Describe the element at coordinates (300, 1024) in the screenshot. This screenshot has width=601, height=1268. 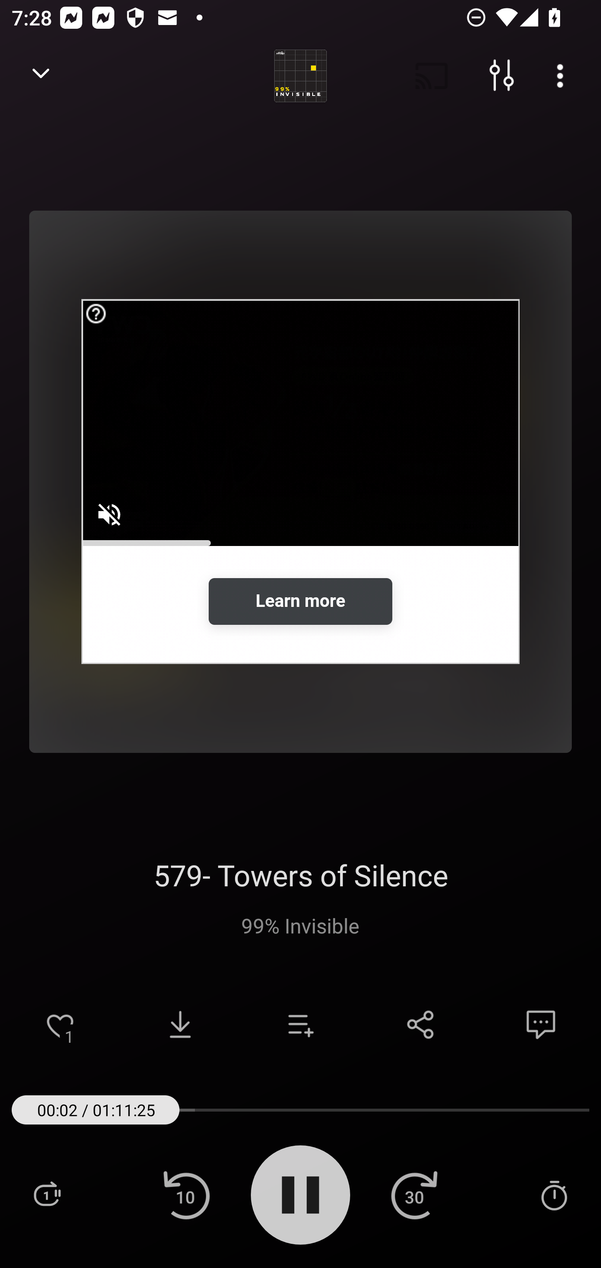
I see `Add to playlist` at that location.